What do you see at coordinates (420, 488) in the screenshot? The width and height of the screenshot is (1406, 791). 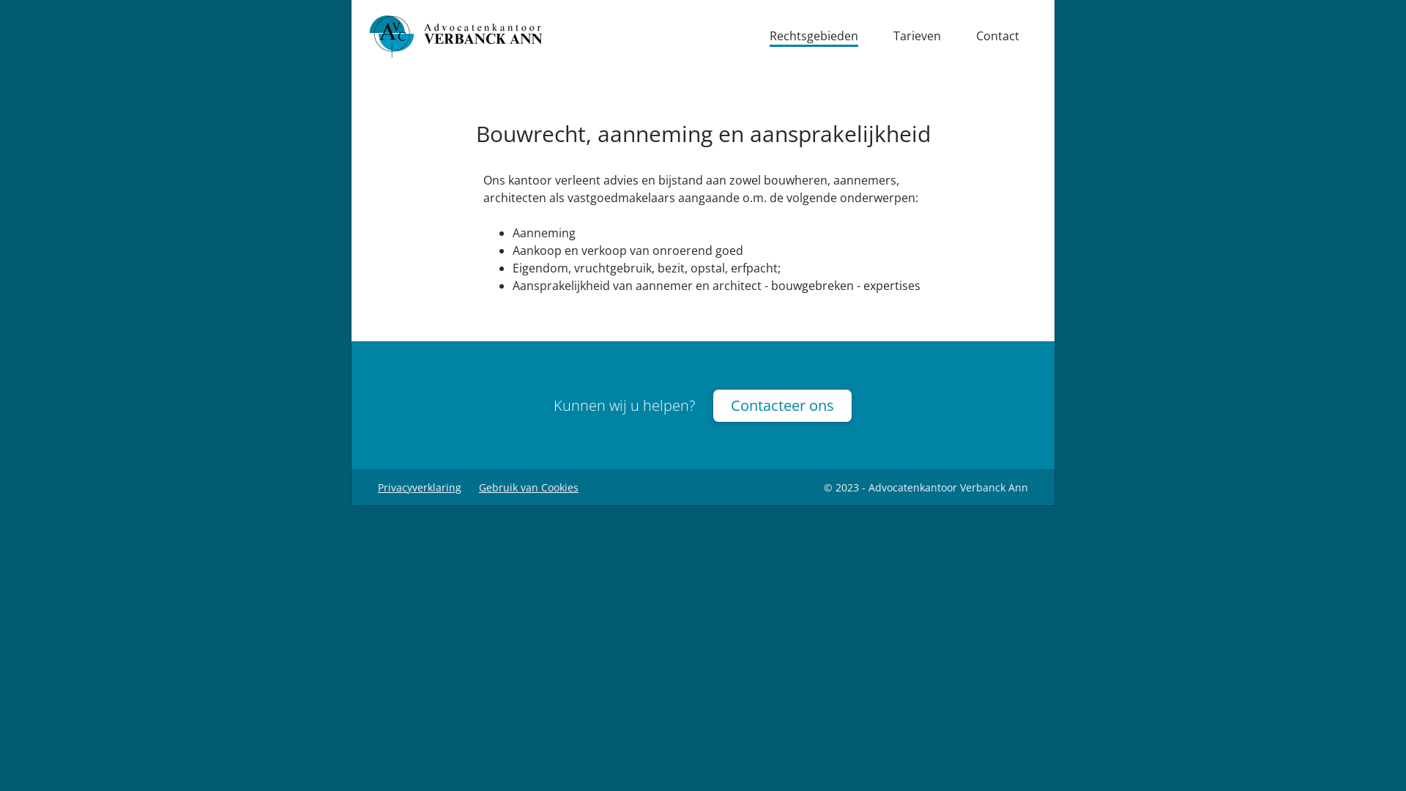 I see `Privacyverklaring` at bounding box center [420, 488].